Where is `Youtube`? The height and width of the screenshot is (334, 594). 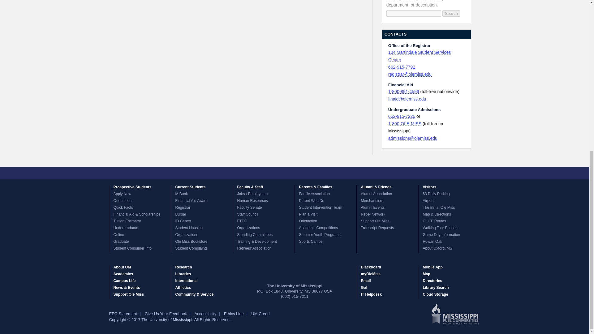 Youtube is located at coordinates (311, 173).